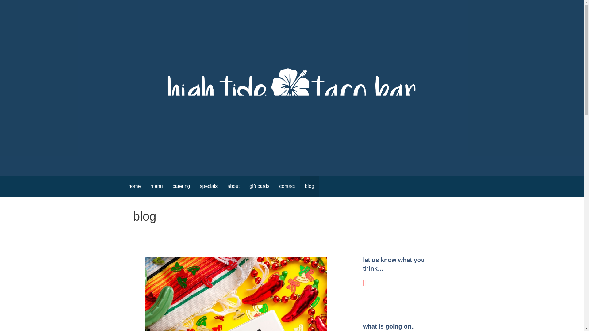 This screenshot has height=331, width=589. What do you see at coordinates (287, 186) in the screenshot?
I see `contact` at bounding box center [287, 186].